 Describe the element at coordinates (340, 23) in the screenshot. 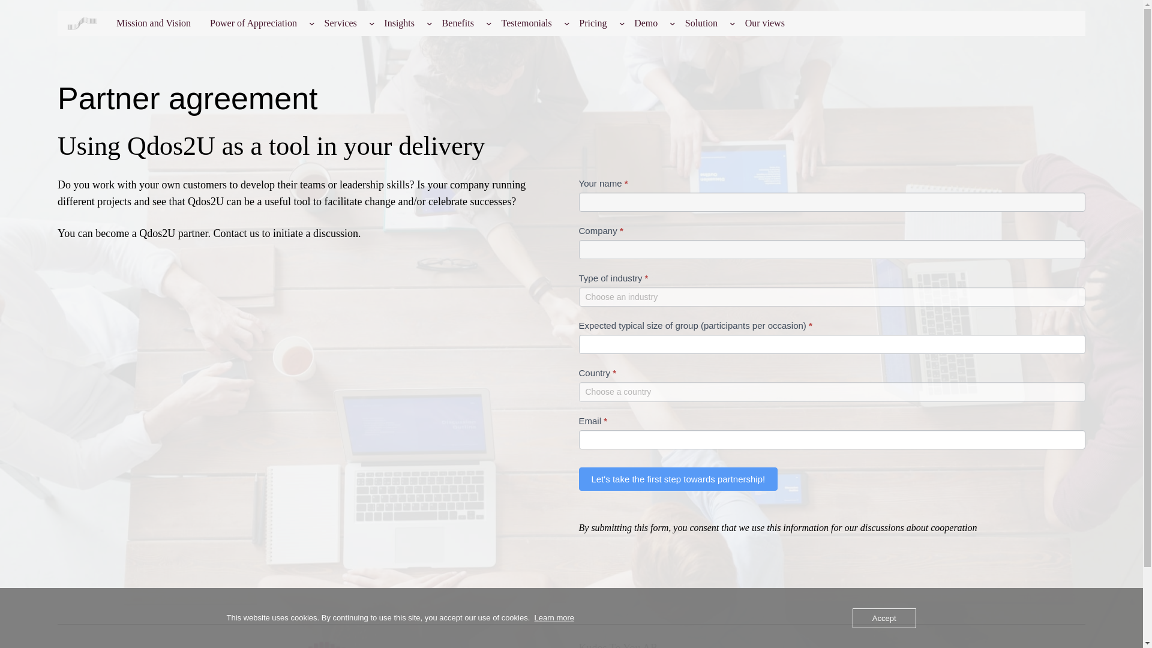

I see `Services` at that location.